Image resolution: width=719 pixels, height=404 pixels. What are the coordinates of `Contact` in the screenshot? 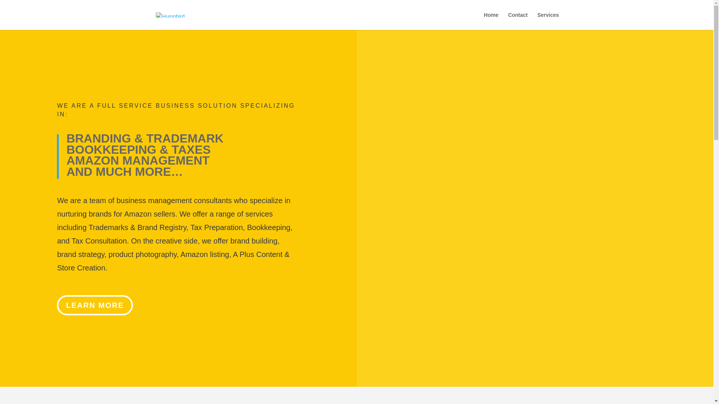 It's located at (518, 21).